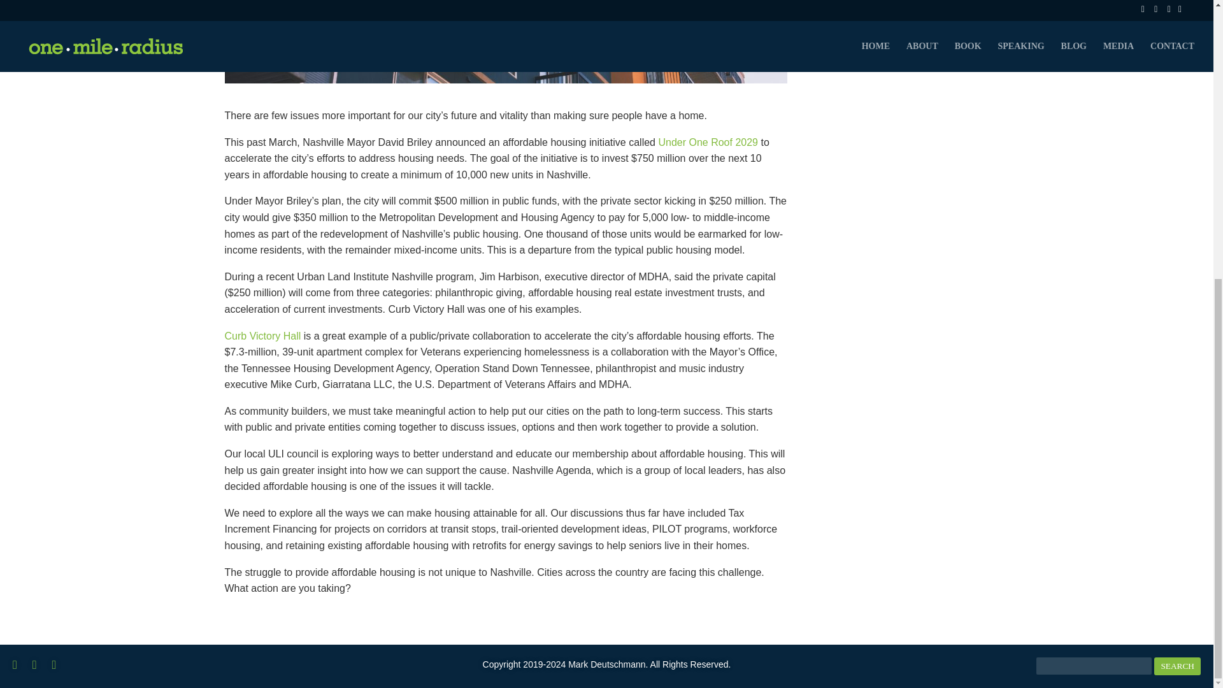  What do you see at coordinates (262, 335) in the screenshot?
I see `Curb Victory Hall` at bounding box center [262, 335].